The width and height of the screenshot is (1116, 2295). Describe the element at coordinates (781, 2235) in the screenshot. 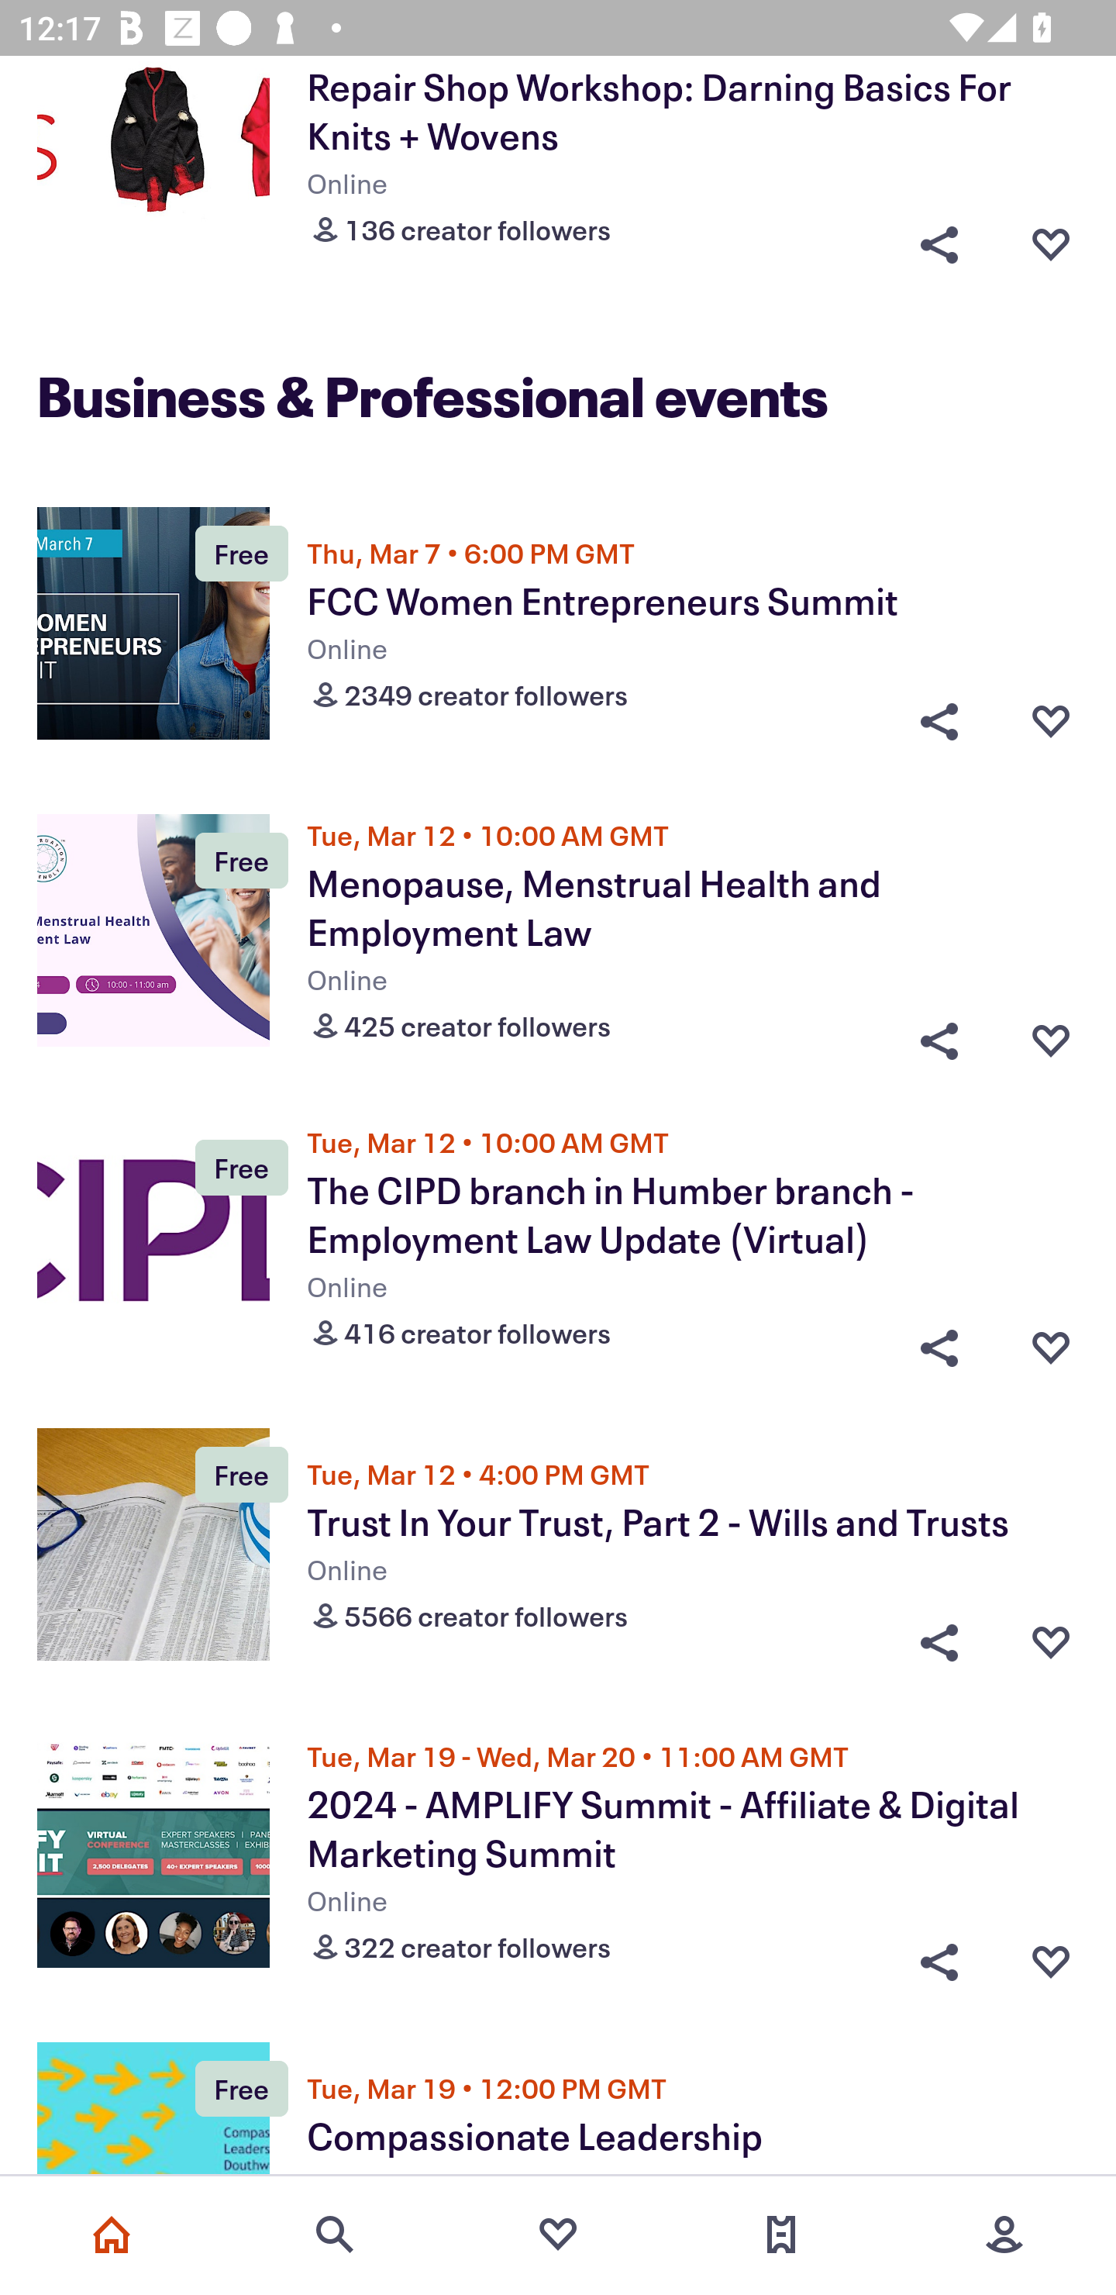

I see `Tickets` at that location.